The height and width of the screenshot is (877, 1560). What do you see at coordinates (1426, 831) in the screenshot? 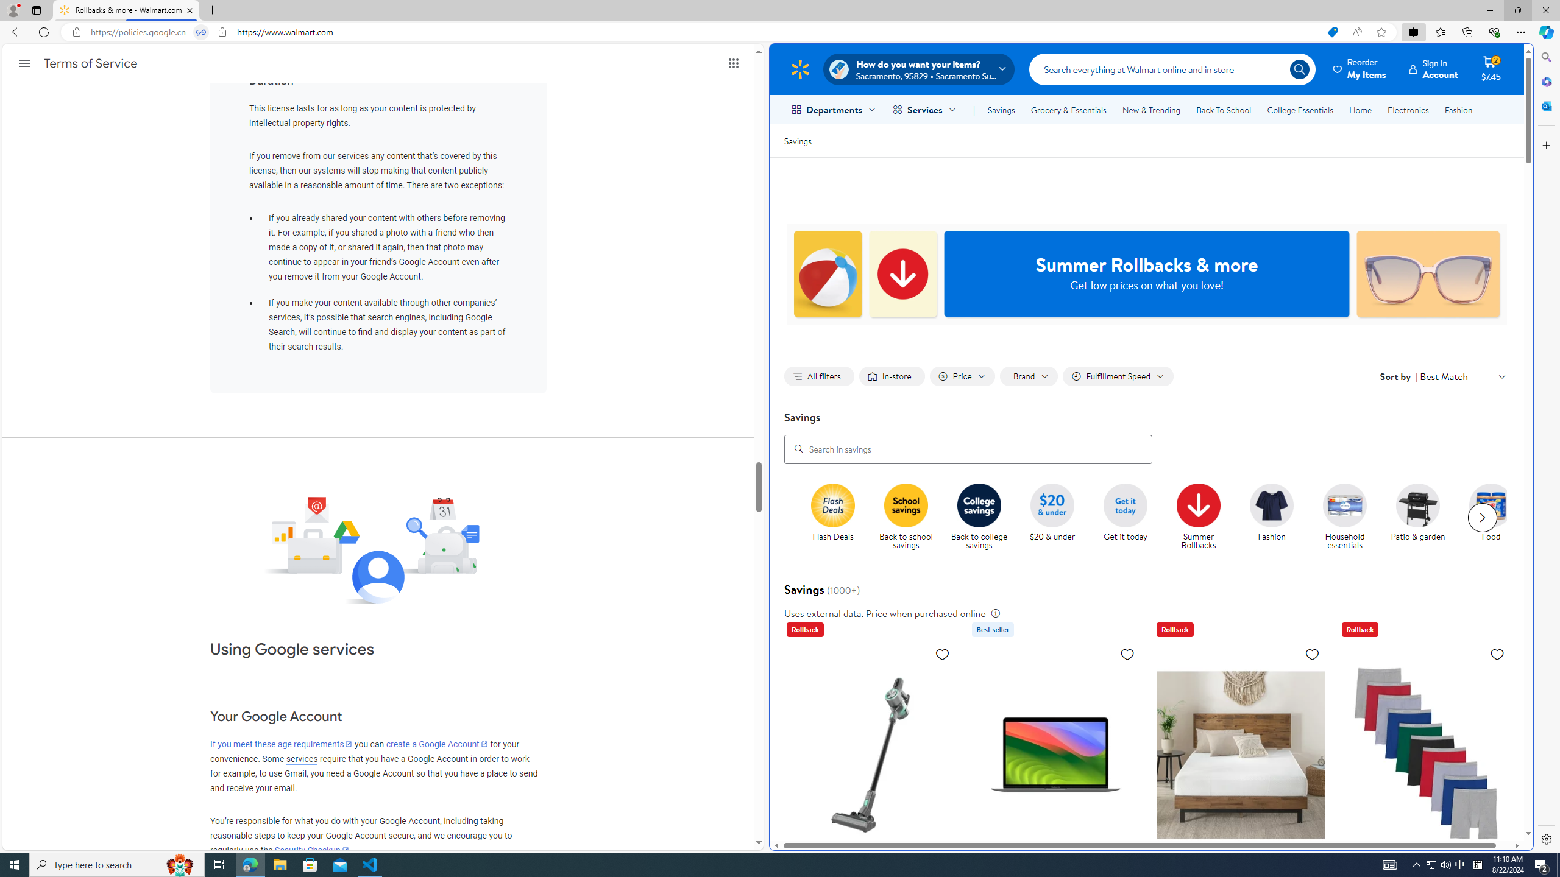
I see `Hanes Men's Super Value Pack Assorted Boxer Briefs, 10 Pack` at bounding box center [1426, 831].